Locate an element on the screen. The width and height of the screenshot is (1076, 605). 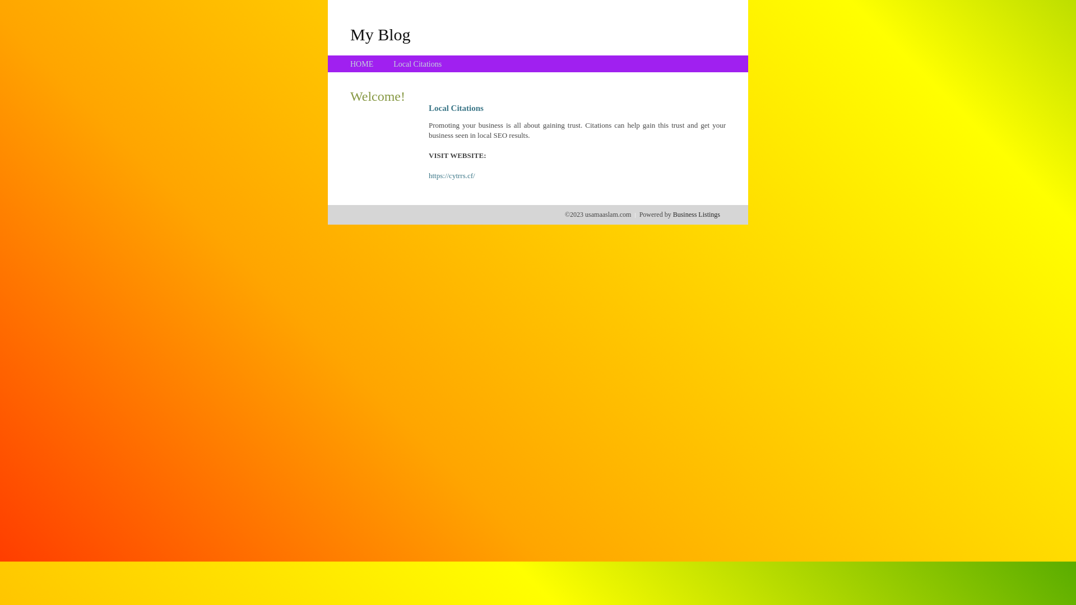
My Blog is located at coordinates (381, 34).